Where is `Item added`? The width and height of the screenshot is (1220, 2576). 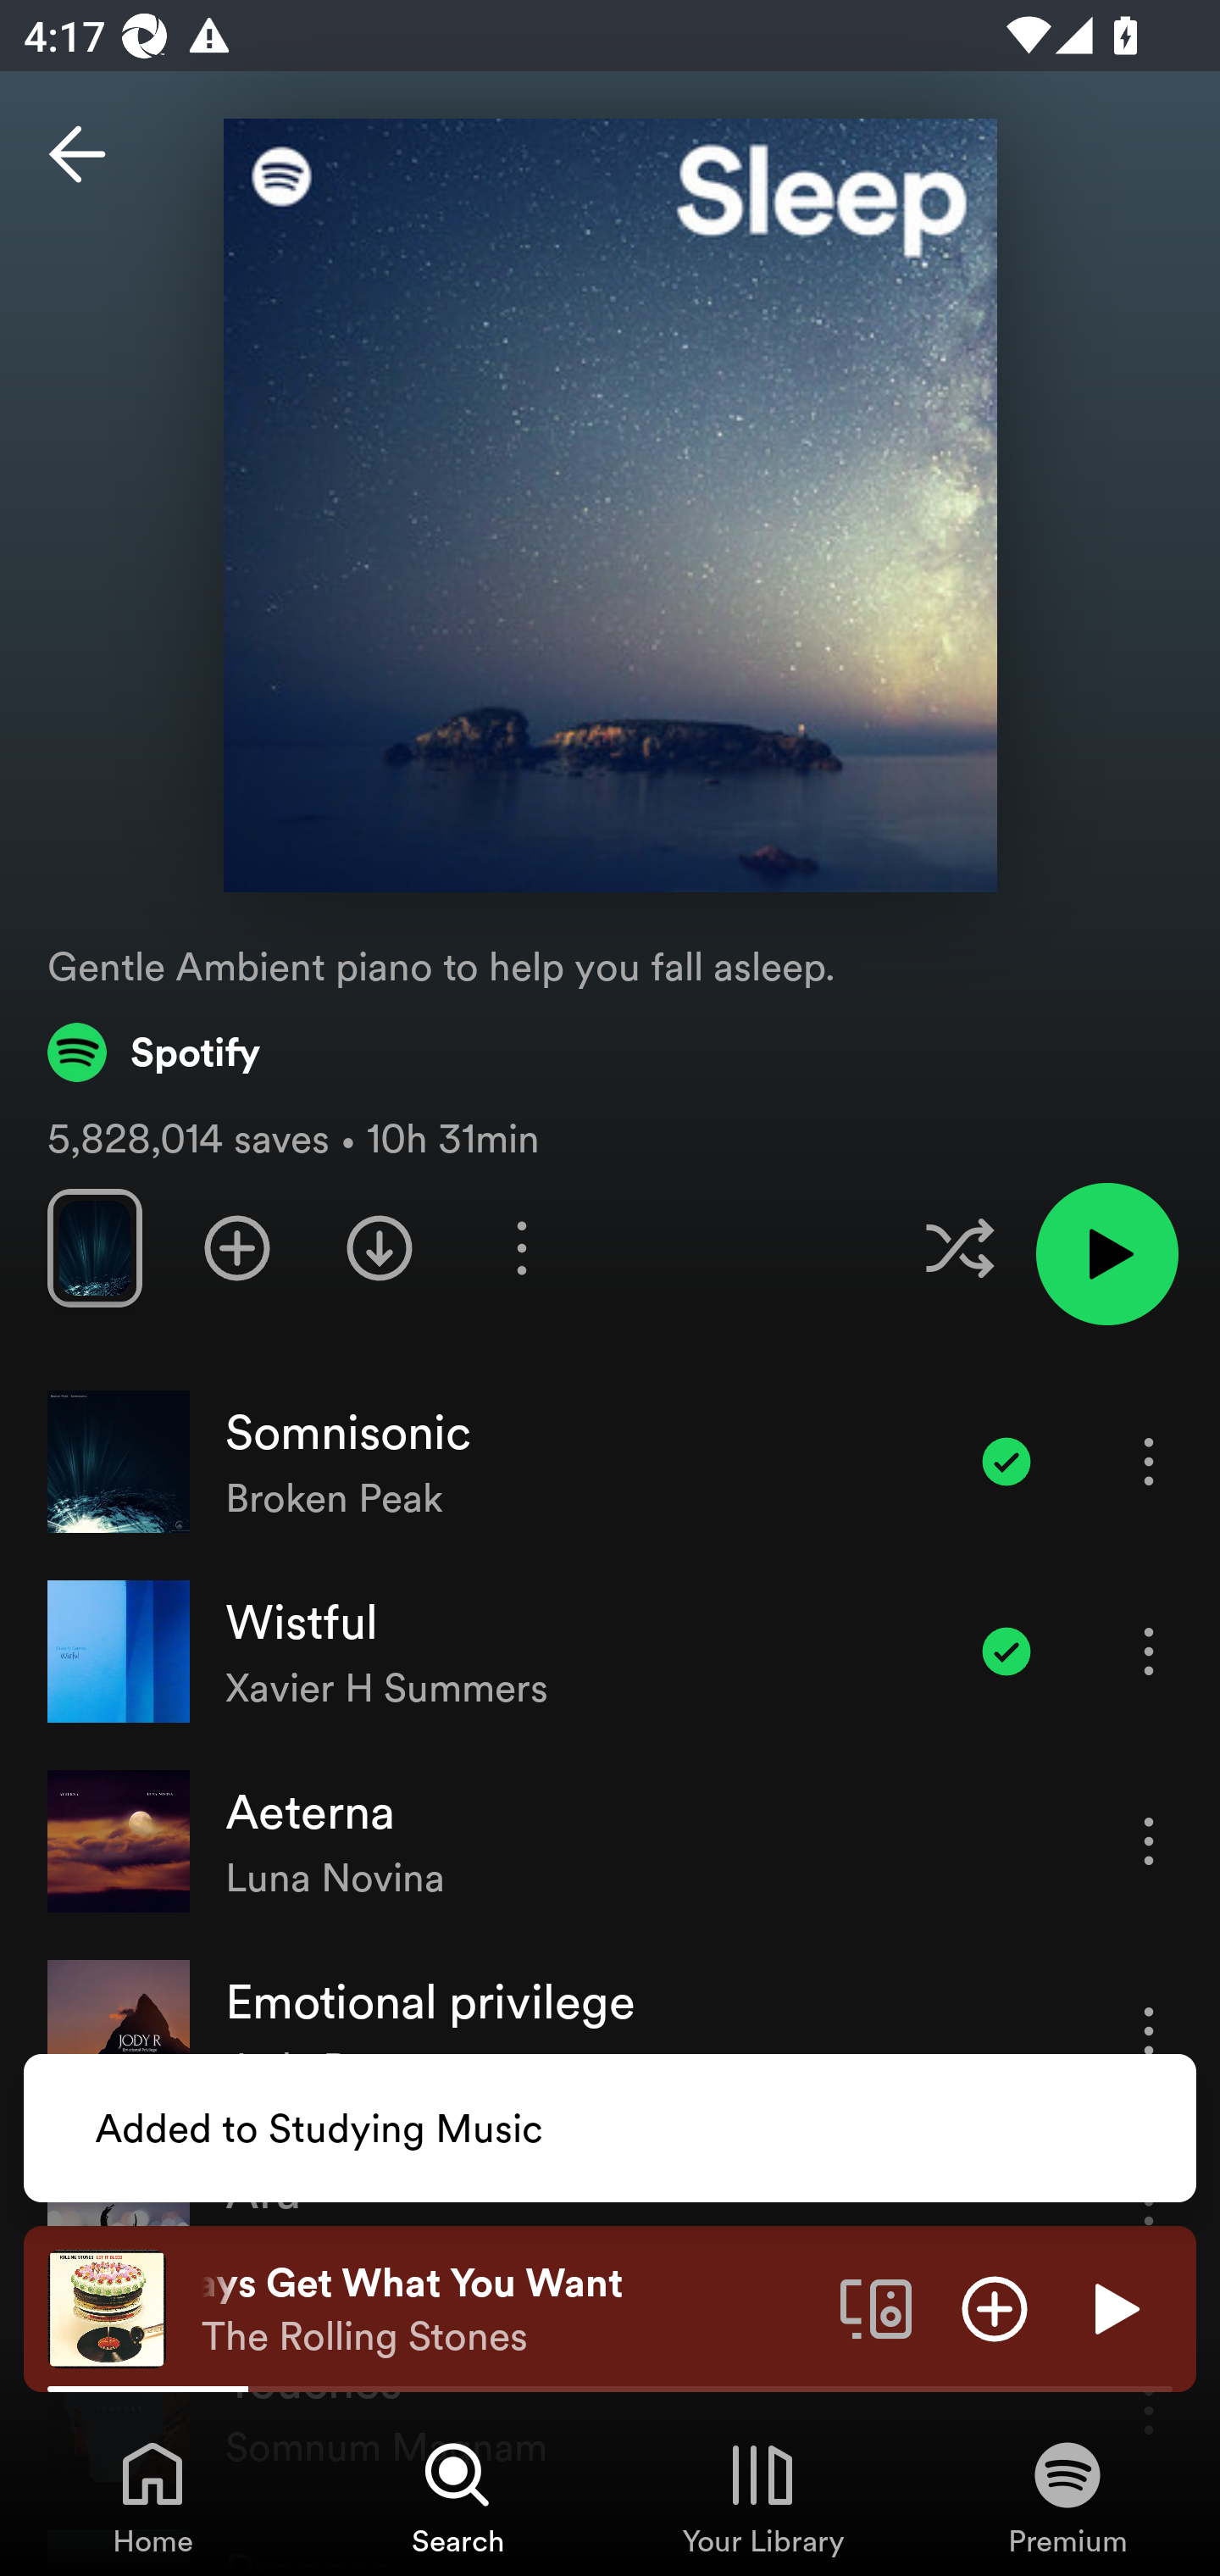 Item added is located at coordinates (1006, 1461).